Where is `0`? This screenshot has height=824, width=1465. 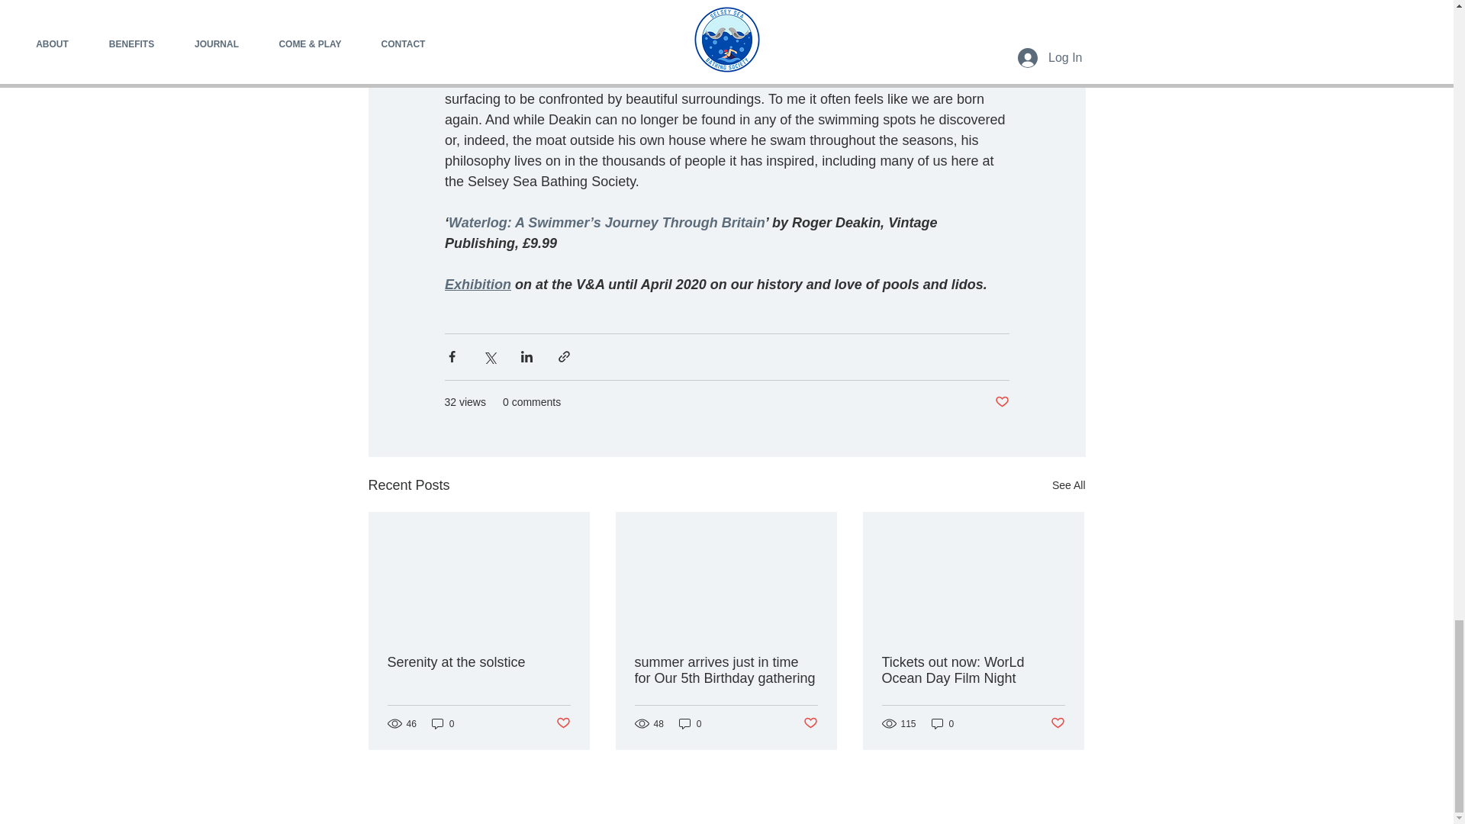
0 is located at coordinates (943, 723).